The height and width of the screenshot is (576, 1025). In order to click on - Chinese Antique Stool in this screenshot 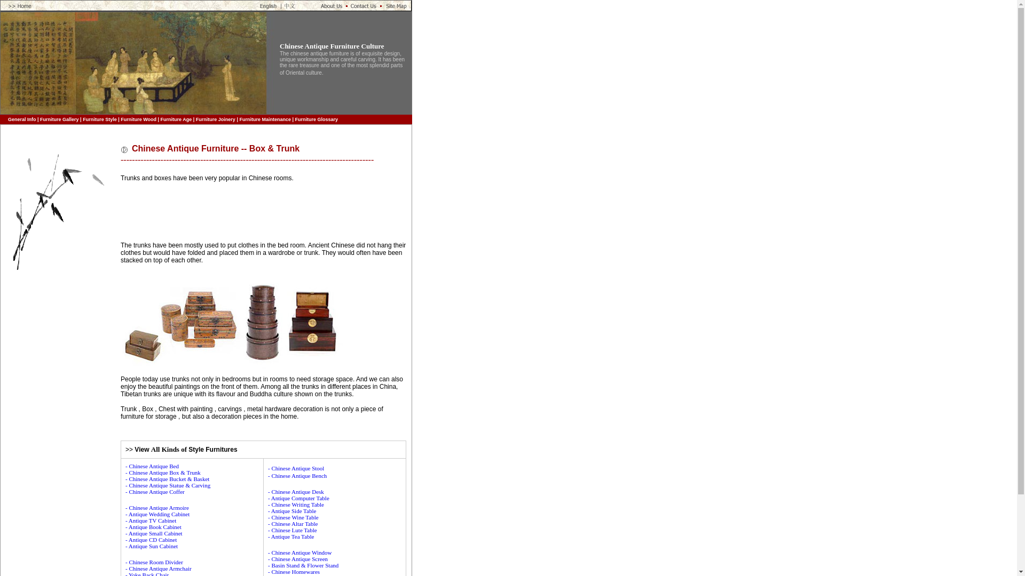, I will do `click(296, 468)`.